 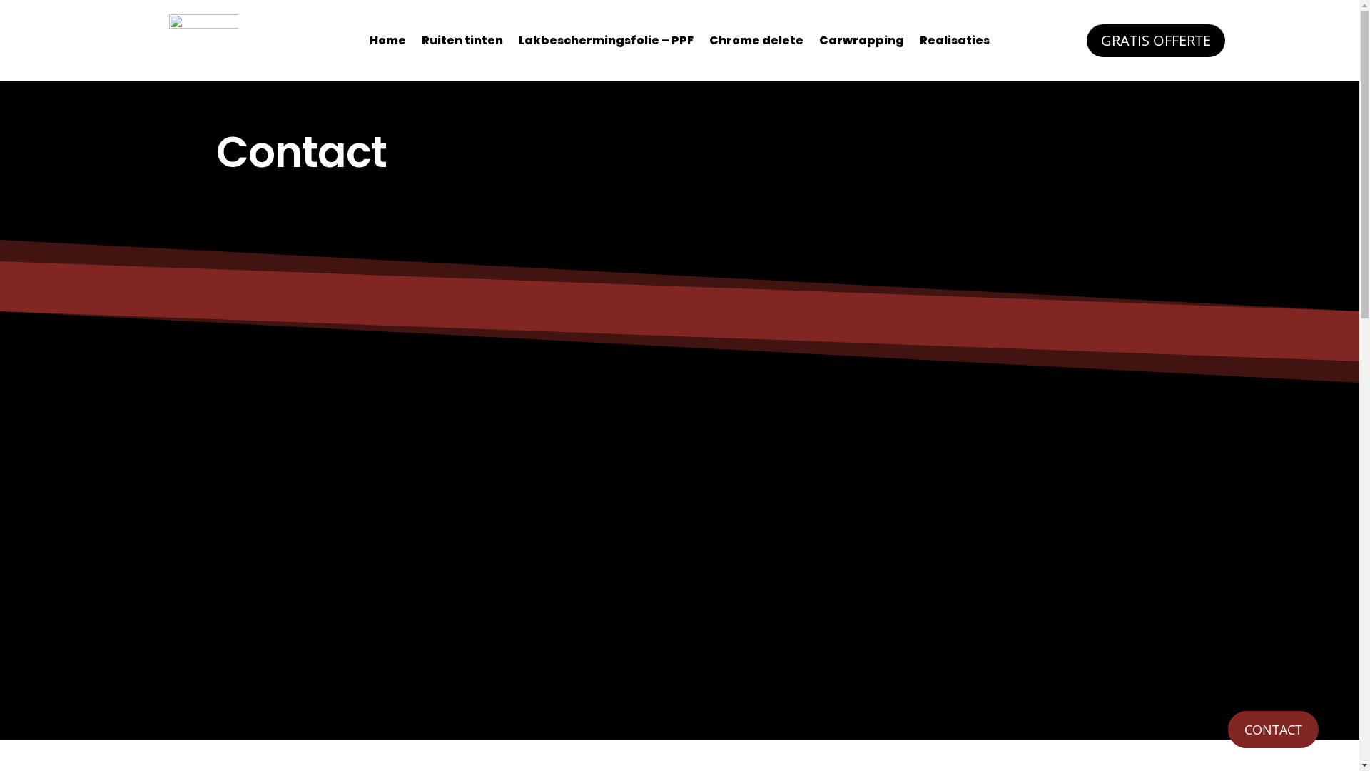 What do you see at coordinates (1273, 730) in the screenshot?
I see `CONTACT` at bounding box center [1273, 730].